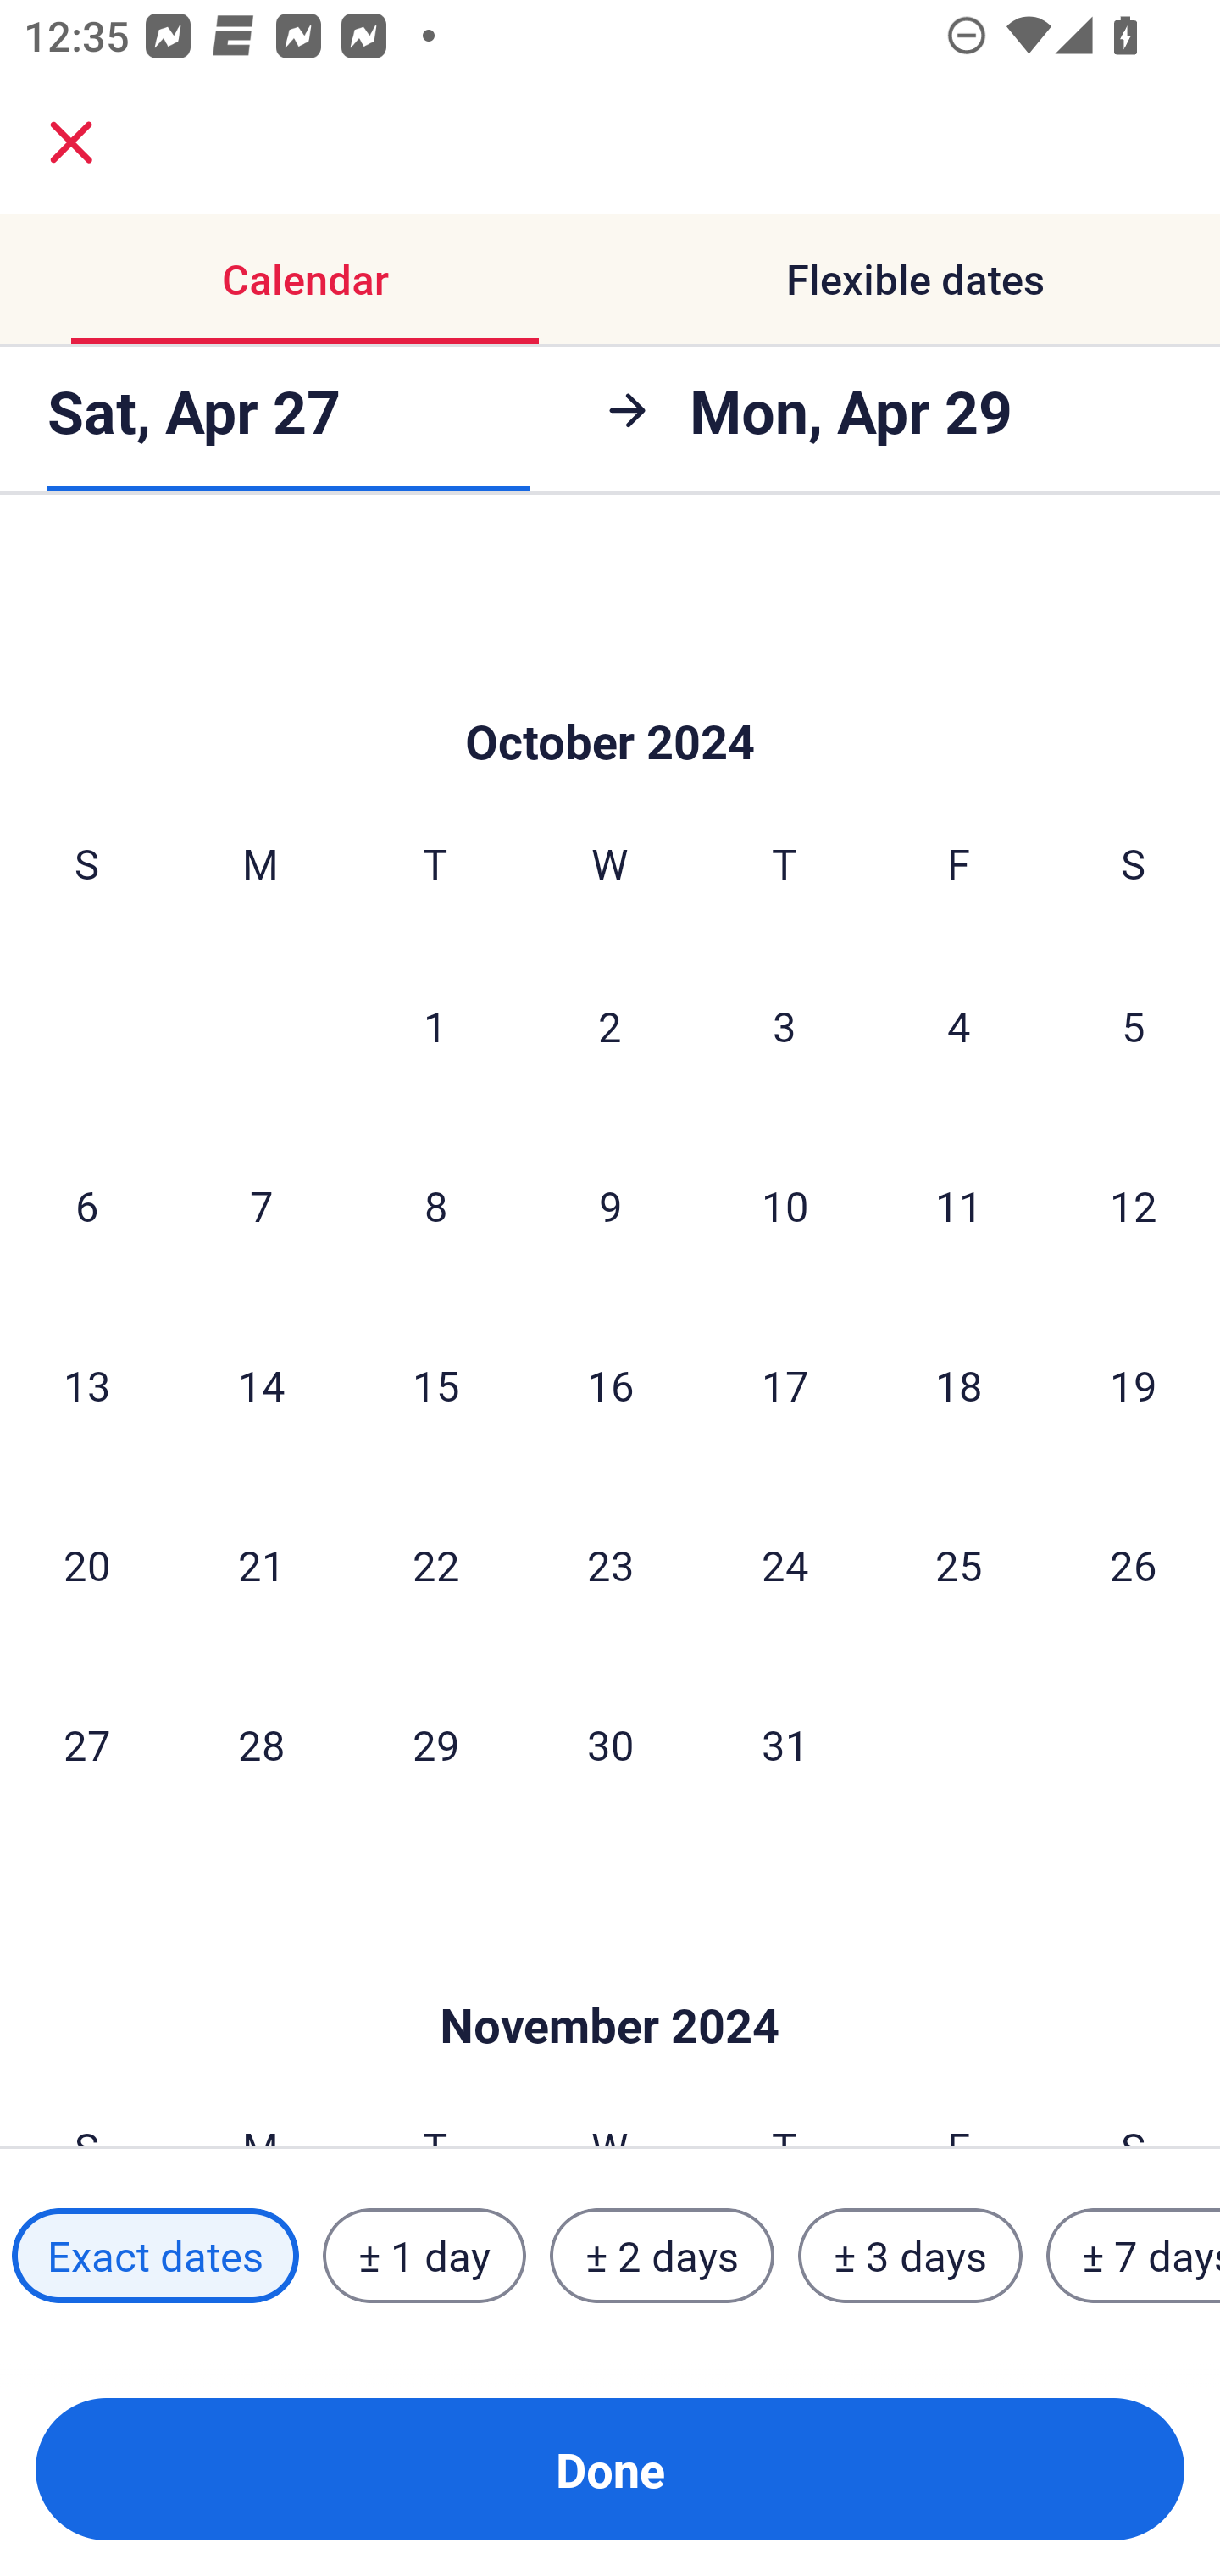 Image resolution: width=1220 pixels, height=2576 pixels. What do you see at coordinates (261, 1744) in the screenshot?
I see `28 Monday, October 28, 2024` at bounding box center [261, 1744].